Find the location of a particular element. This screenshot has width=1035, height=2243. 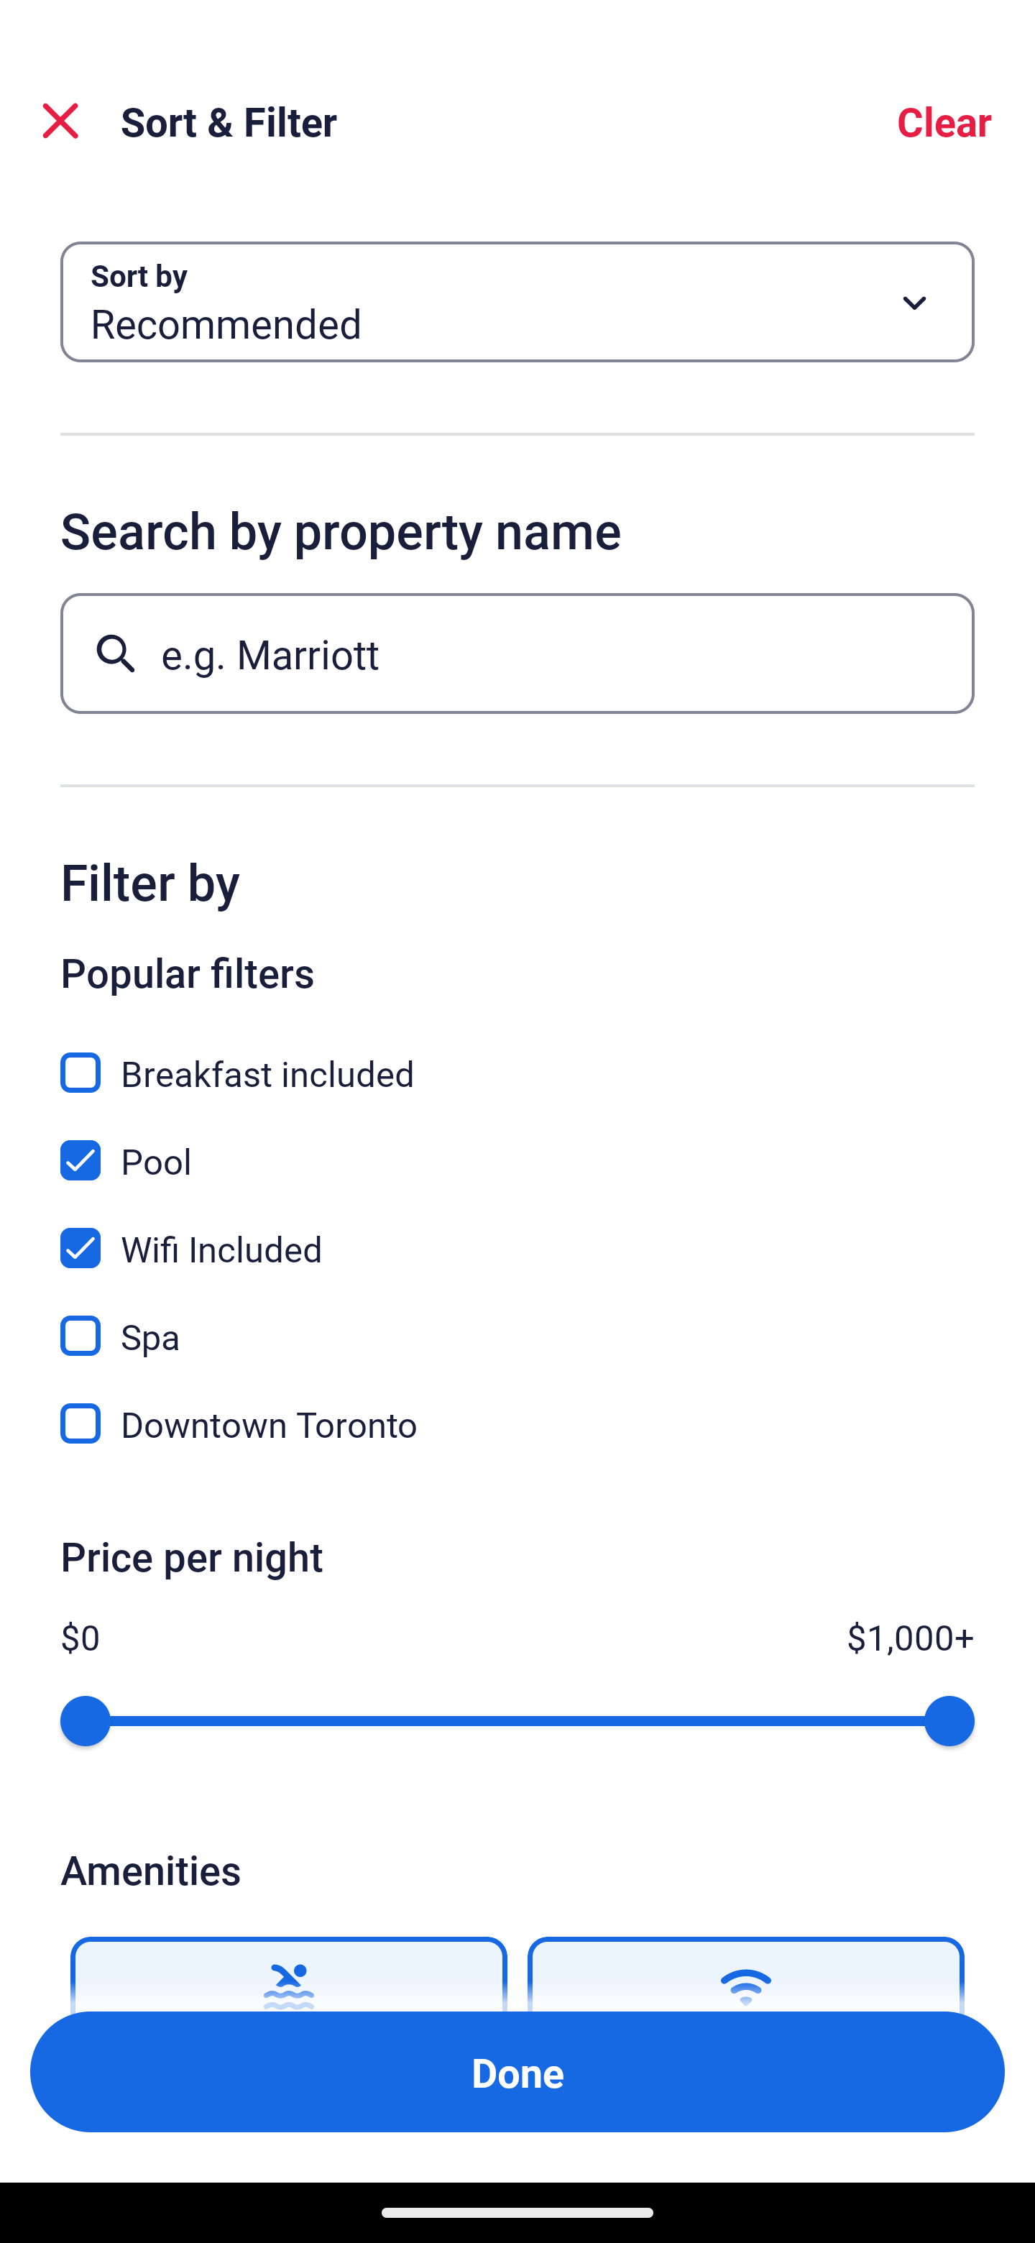

Spa, Spa is located at coordinates (517, 1320).